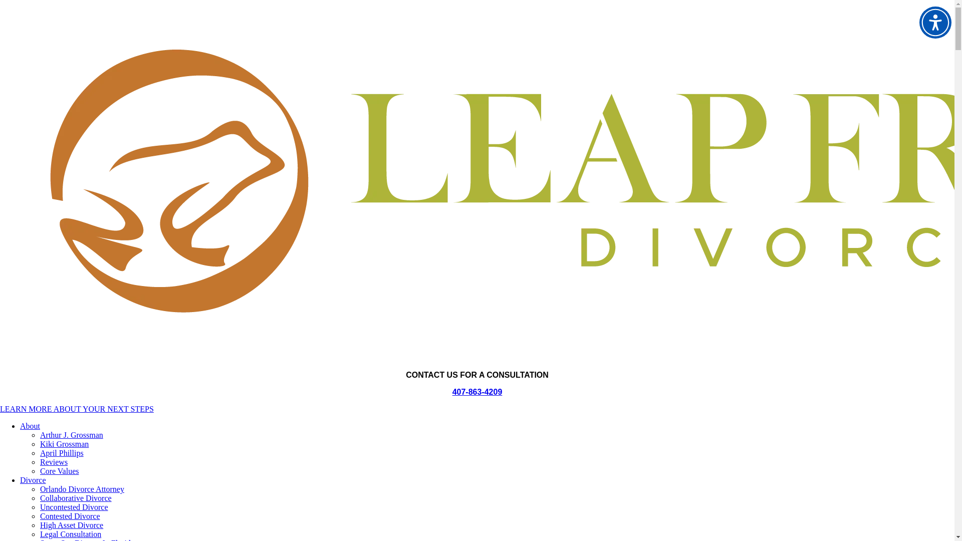 The width and height of the screenshot is (962, 541). What do you see at coordinates (935, 22) in the screenshot?
I see `Accessibility Menu` at bounding box center [935, 22].